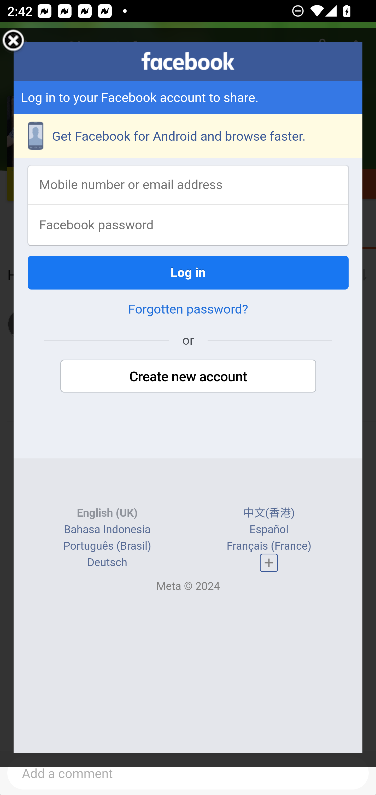 The height and width of the screenshot is (795, 376). I want to click on facebook, so click(188, 61).